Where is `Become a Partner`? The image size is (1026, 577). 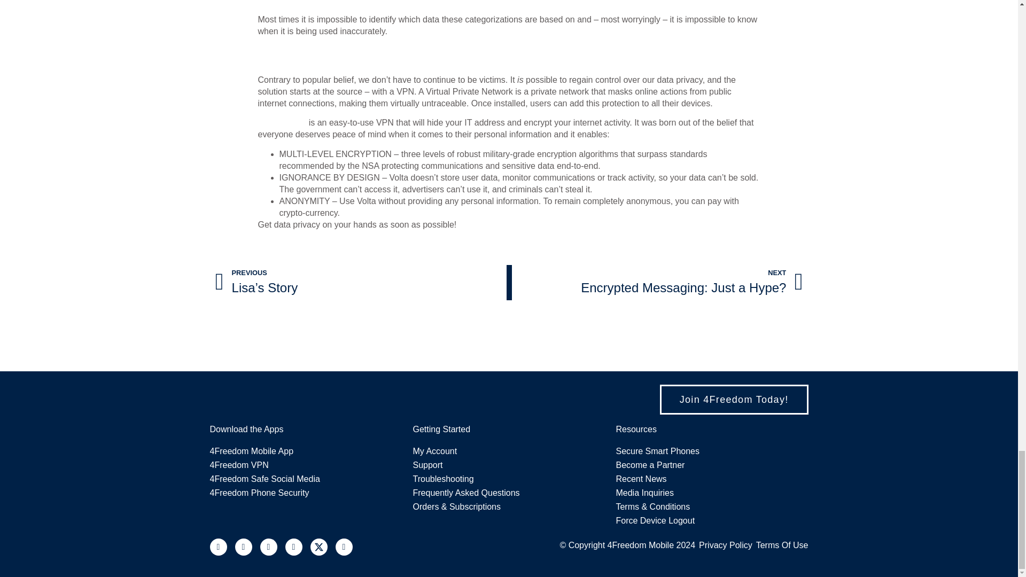 Become a Partner is located at coordinates (712, 465).